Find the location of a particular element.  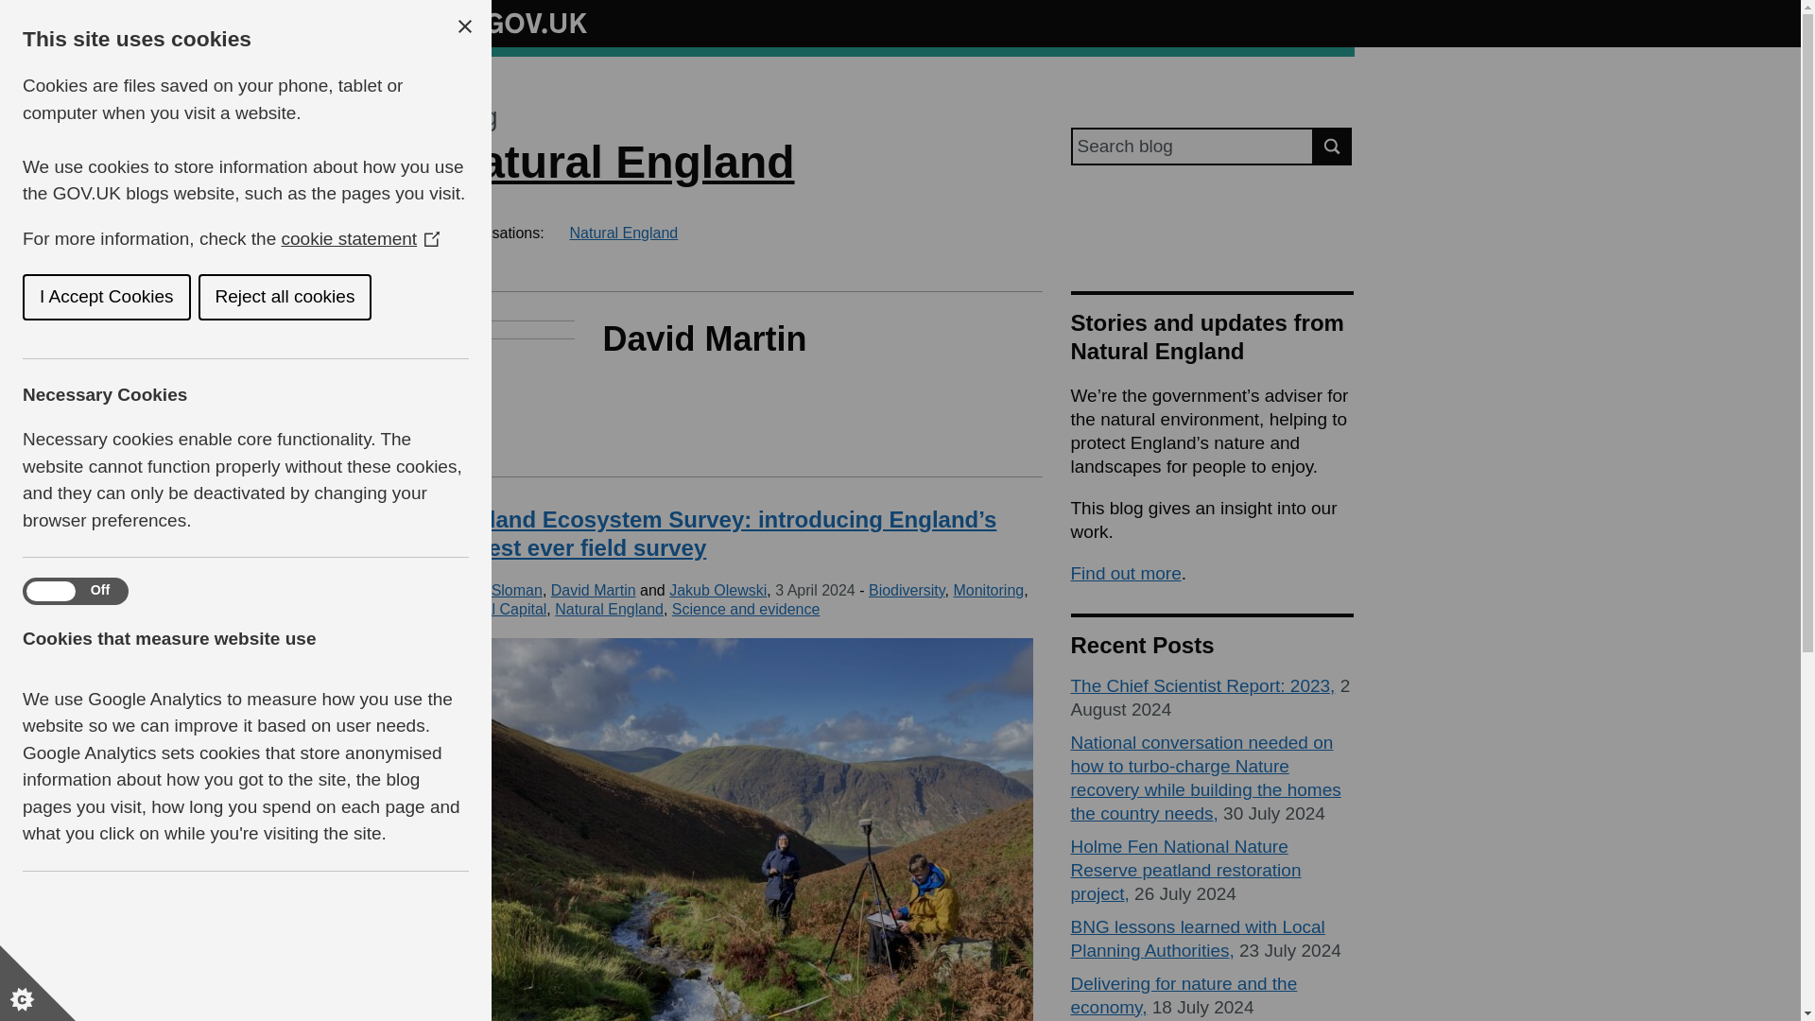

Reject all cookies is located at coordinates (62, 297).